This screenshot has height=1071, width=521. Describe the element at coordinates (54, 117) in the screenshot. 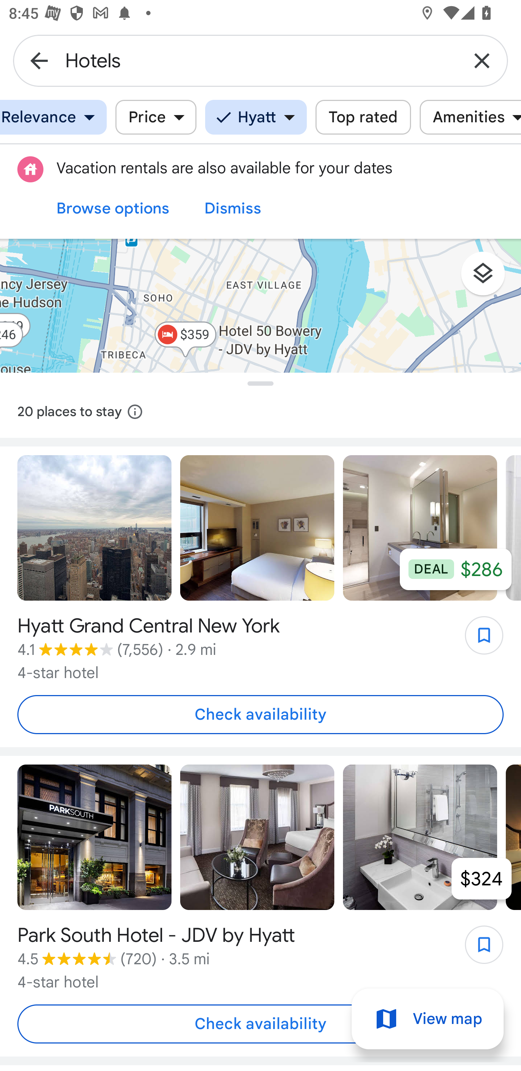

I see `Relevance` at that location.